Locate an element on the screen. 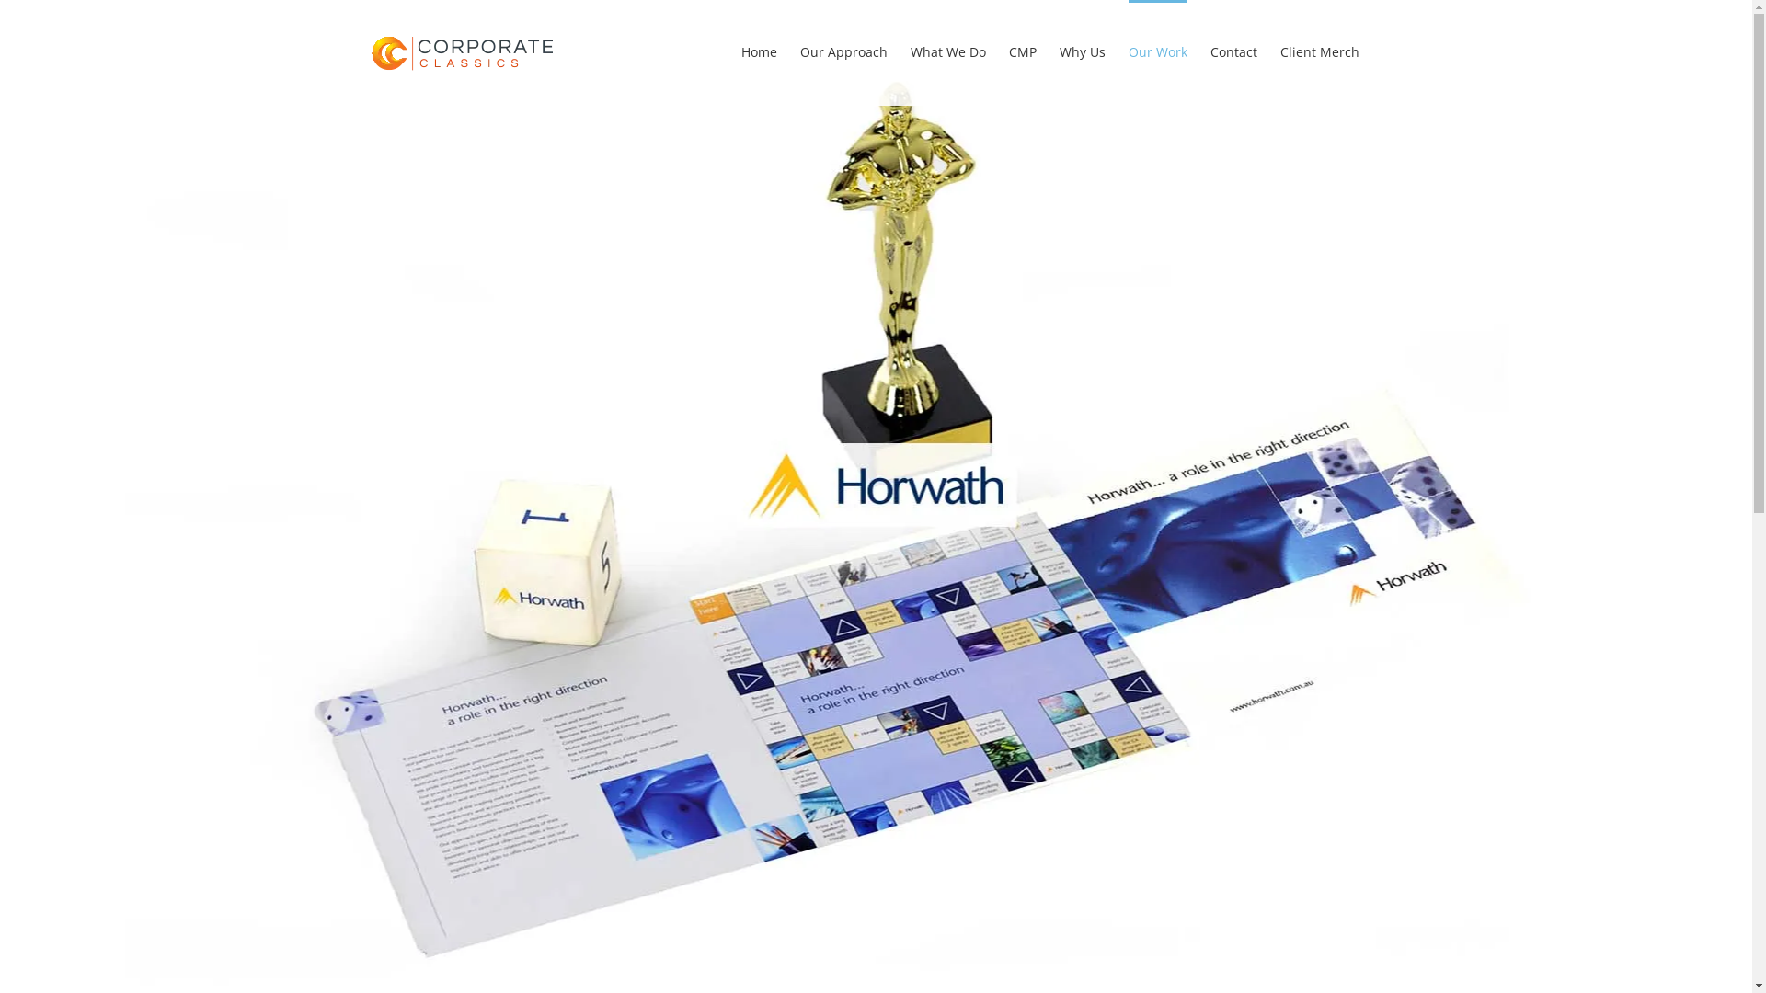 The image size is (1766, 993). Home is located at coordinates (760, 51).